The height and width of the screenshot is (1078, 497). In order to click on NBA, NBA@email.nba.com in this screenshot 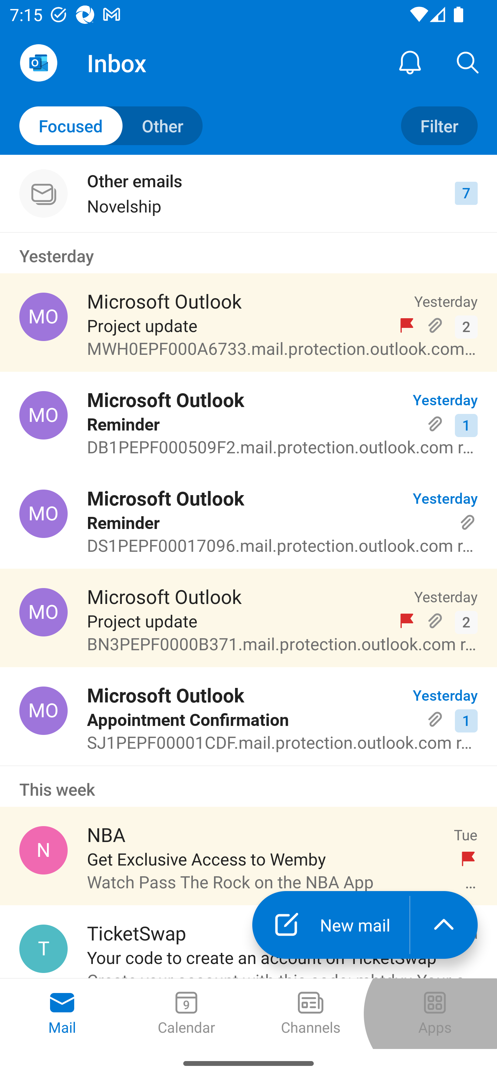, I will do `click(43, 850)`.